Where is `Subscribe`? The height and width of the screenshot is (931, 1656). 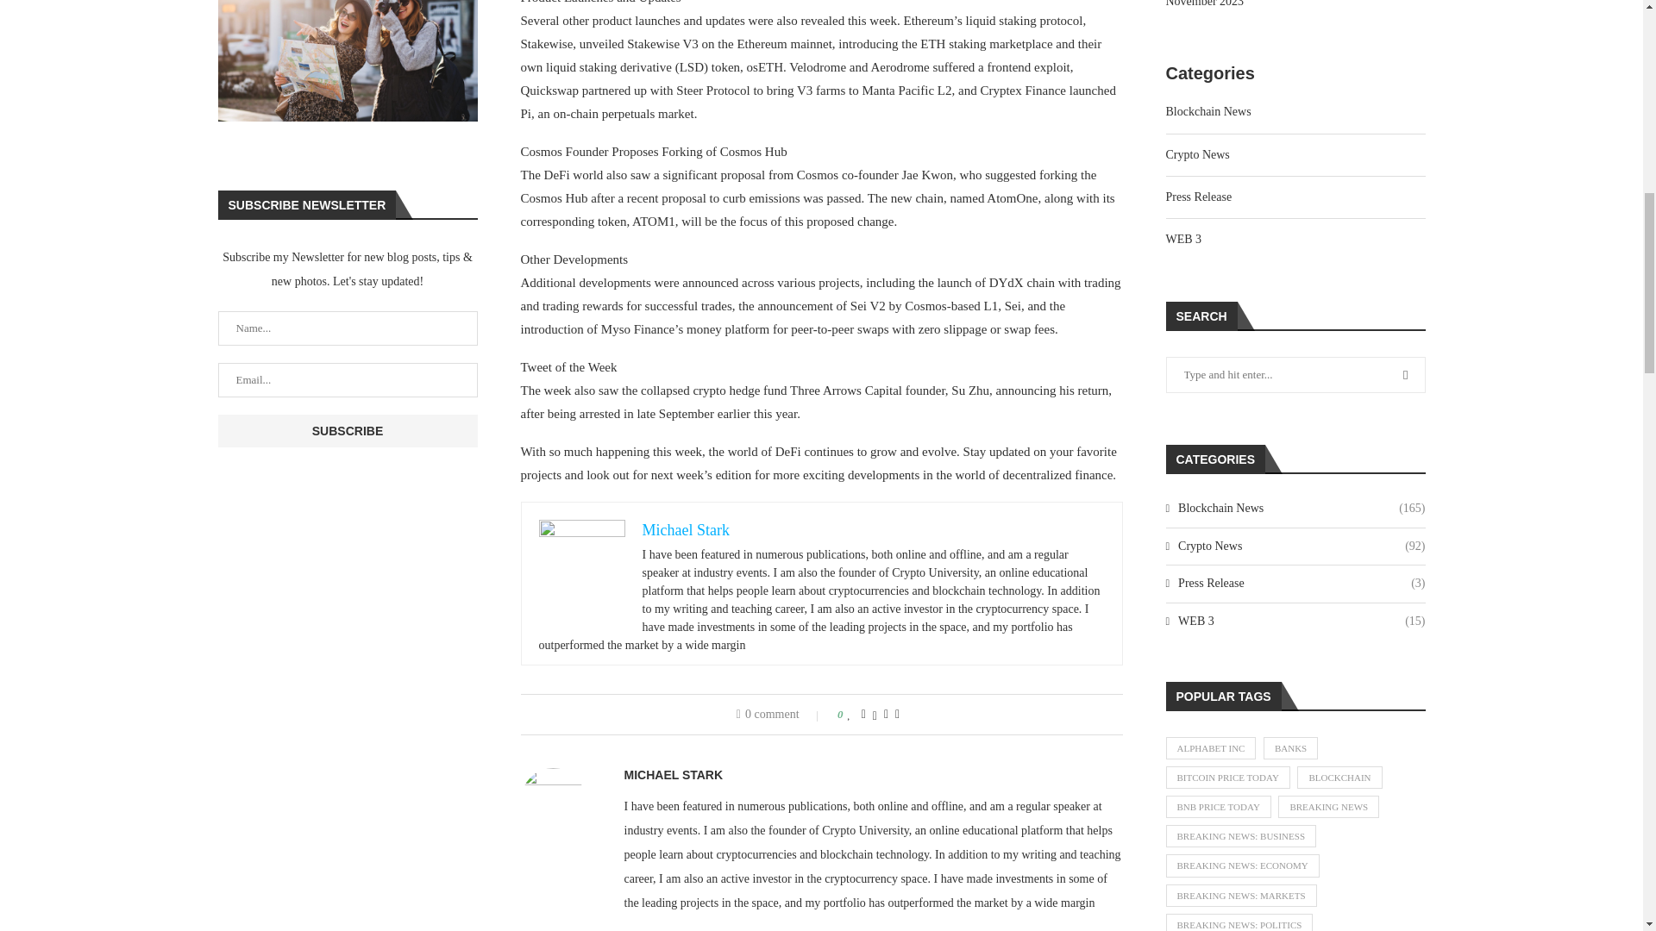 Subscribe is located at coordinates (347, 431).